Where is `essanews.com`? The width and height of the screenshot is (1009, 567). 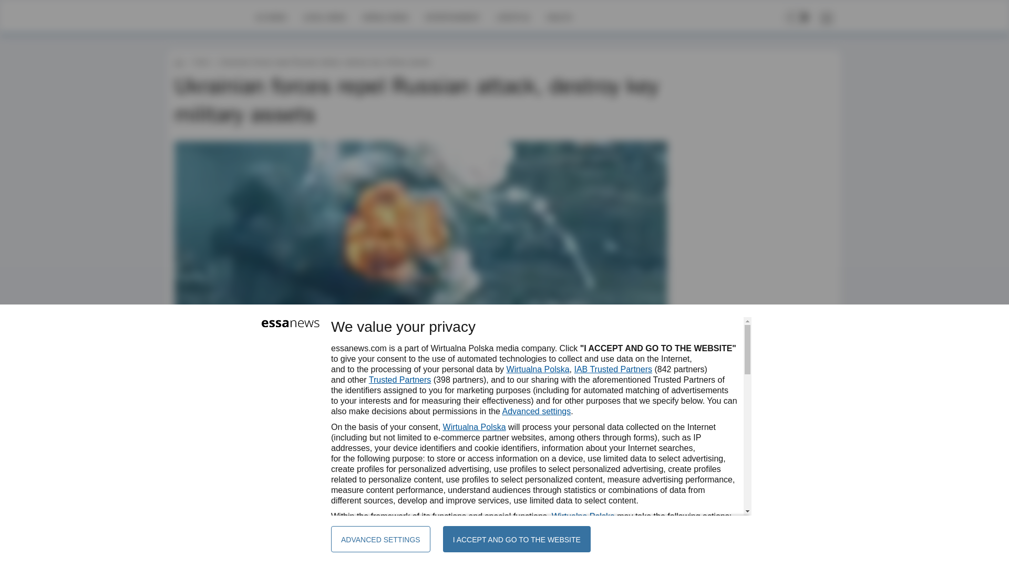 essanews.com is located at coordinates (179, 62).